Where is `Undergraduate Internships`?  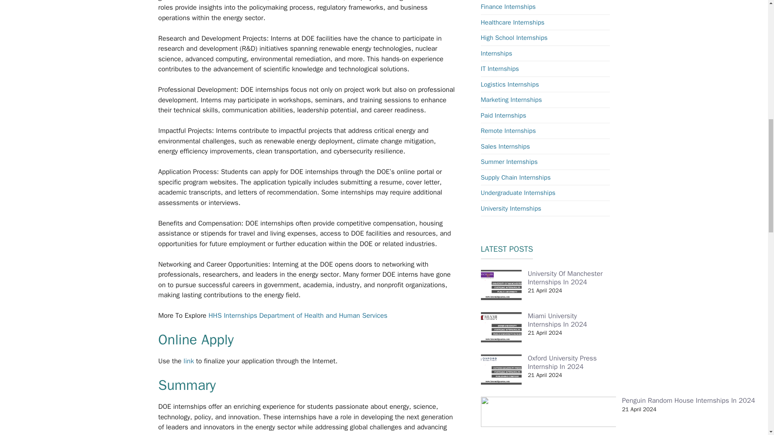
Undergraduate Internships is located at coordinates (518, 193).